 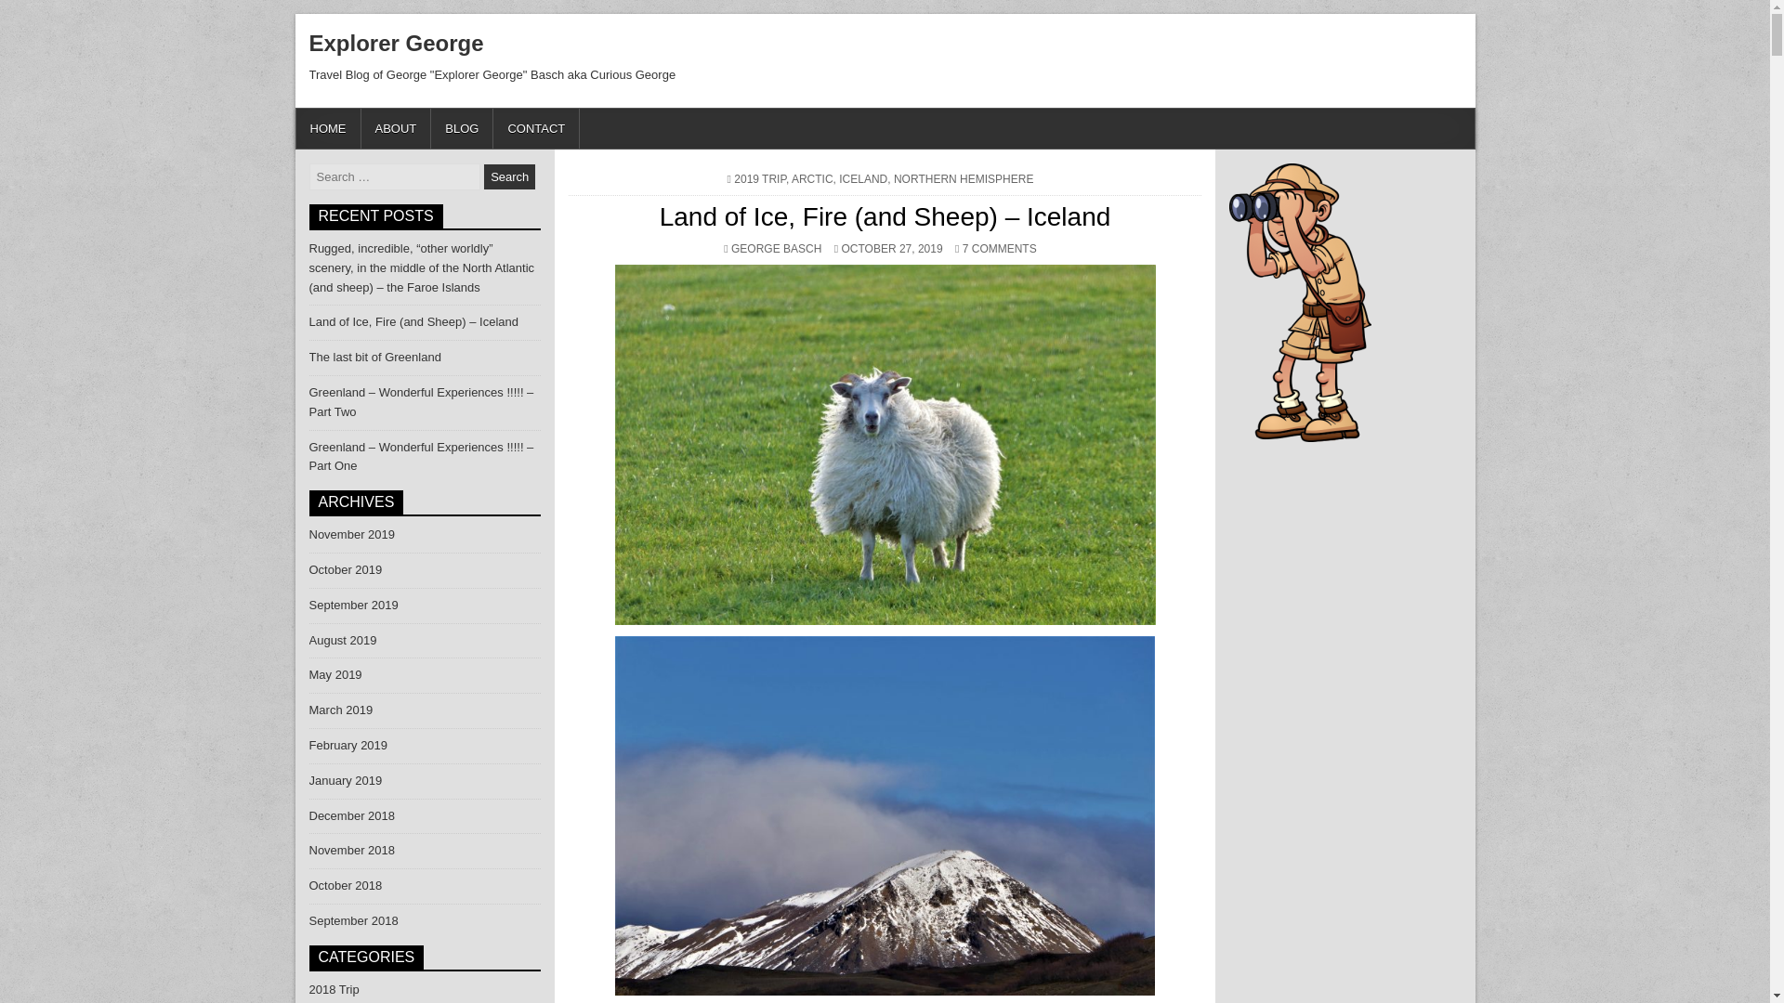 I want to click on HOME, so click(x=327, y=128).